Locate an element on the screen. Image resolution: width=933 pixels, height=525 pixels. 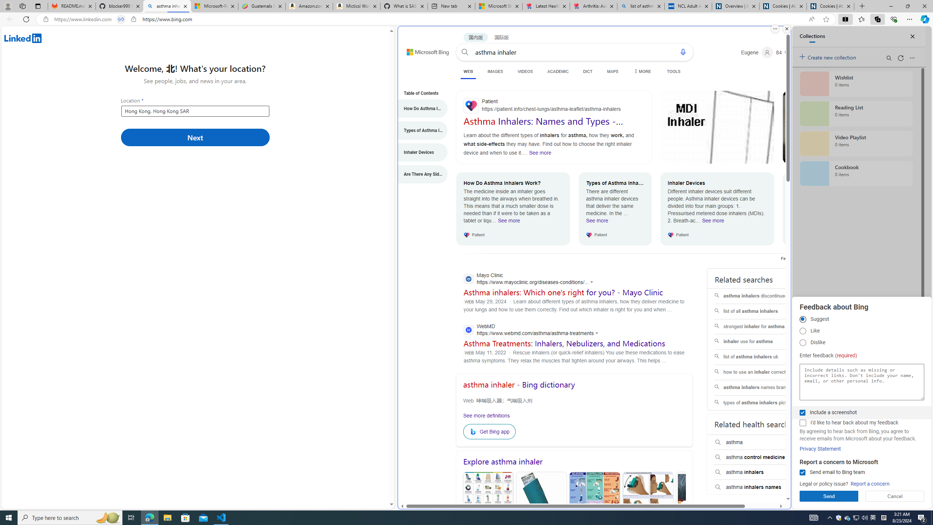
MORE is located at coordinates (642, 71).